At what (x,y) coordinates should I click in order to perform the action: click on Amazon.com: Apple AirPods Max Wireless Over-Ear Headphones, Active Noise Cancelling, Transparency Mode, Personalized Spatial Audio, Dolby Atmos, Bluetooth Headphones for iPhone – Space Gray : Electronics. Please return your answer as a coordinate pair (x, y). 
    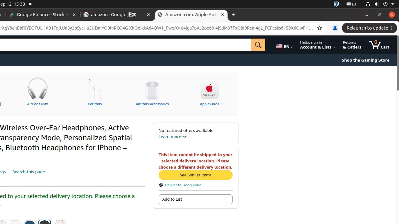
    Looking at the image, I should click on (191, 15).